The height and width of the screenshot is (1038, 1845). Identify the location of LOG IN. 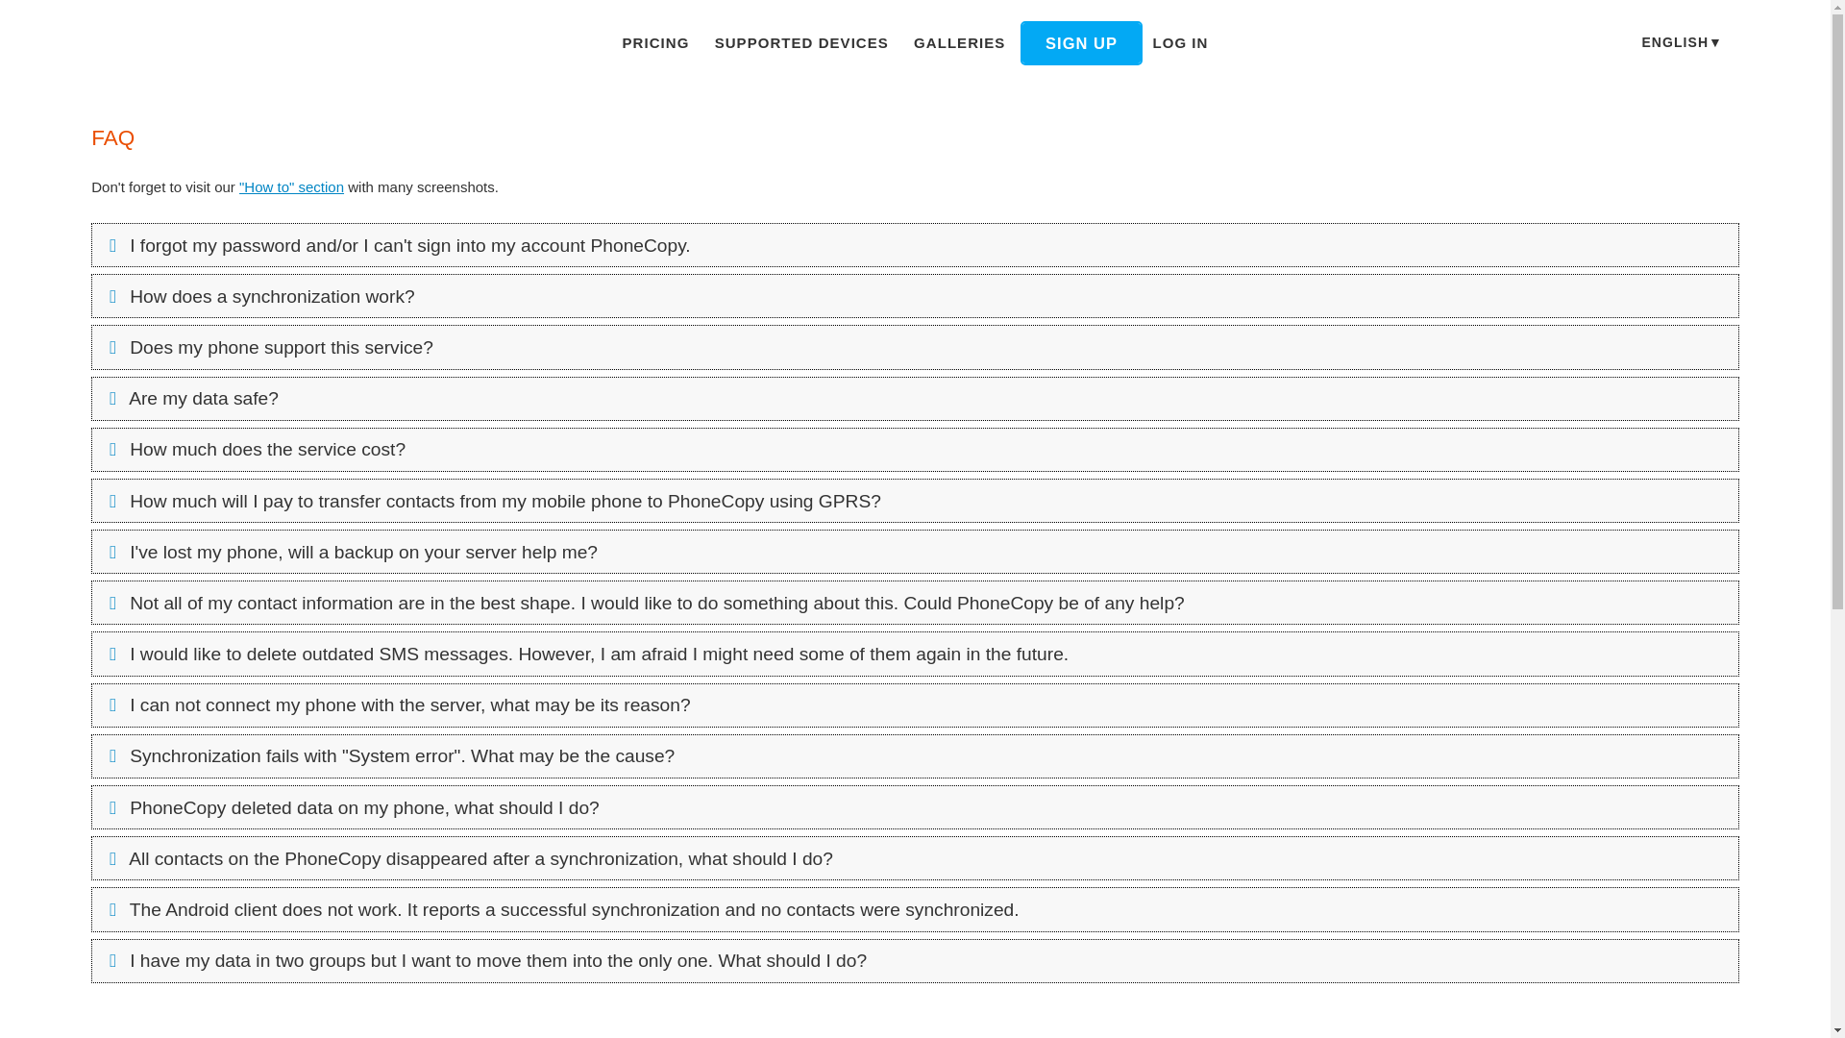
(1180, 43).